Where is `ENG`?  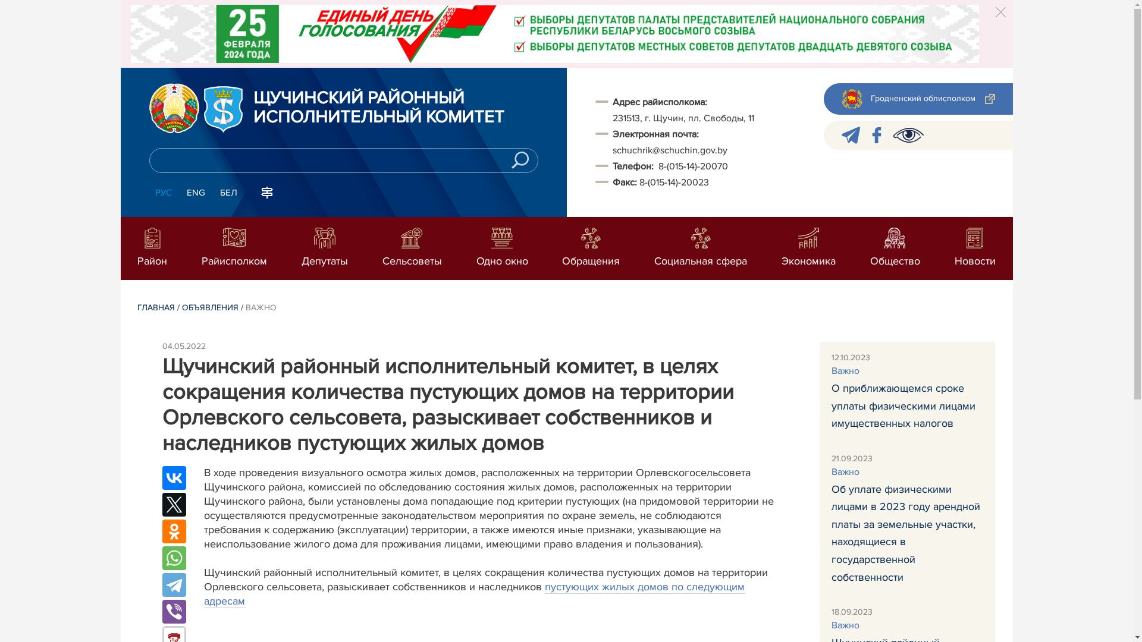
ENG is located at coordinates (196, 193).